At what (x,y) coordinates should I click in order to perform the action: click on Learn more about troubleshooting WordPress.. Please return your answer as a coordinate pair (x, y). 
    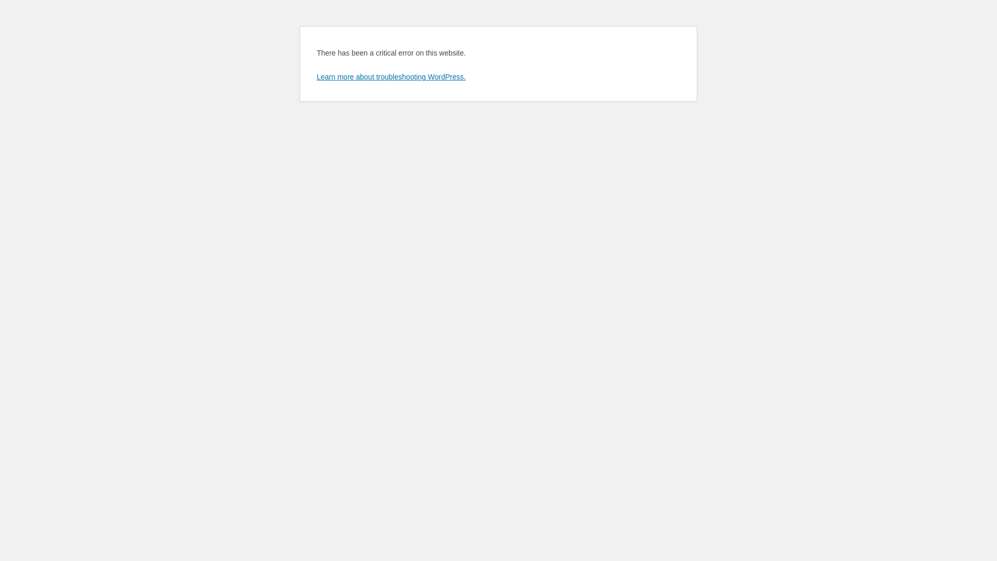
    Looking at the image, I should click on (392, 77).